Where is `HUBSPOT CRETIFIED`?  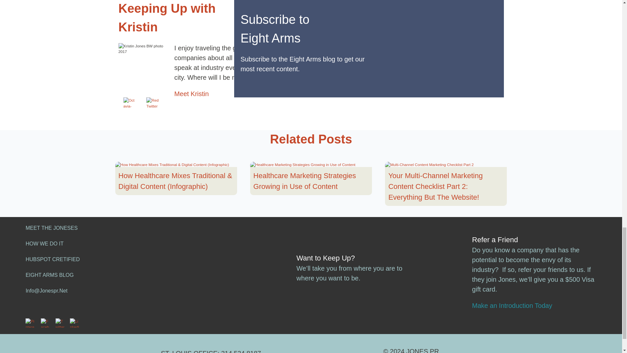
HUBSPOT CRETIFIED is located at coordinates (52, 260).